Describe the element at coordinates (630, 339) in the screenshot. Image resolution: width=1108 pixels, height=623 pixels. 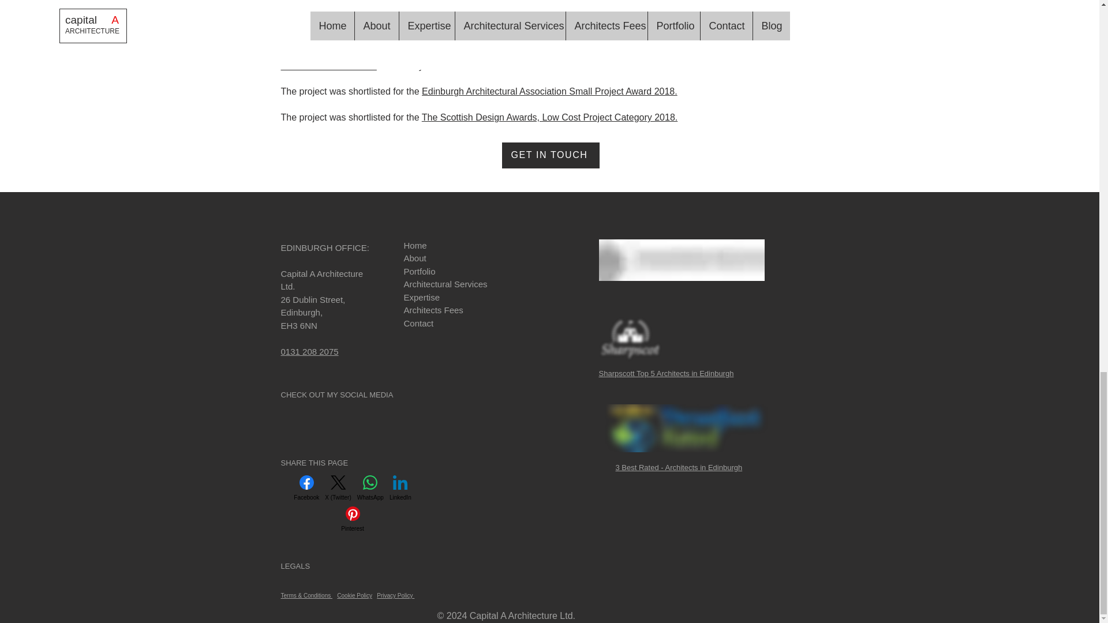
I see `Sharpscott Top 5 Architects in Edinburgh` at that location.